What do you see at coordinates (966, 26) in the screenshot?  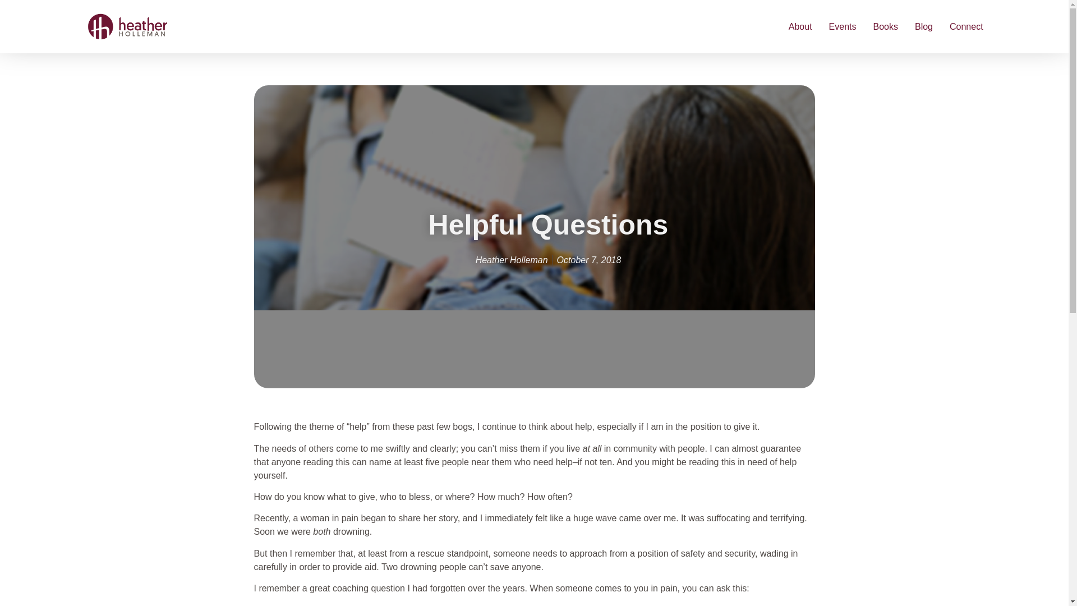 I see `Connect` at bounding box center [966, 26].